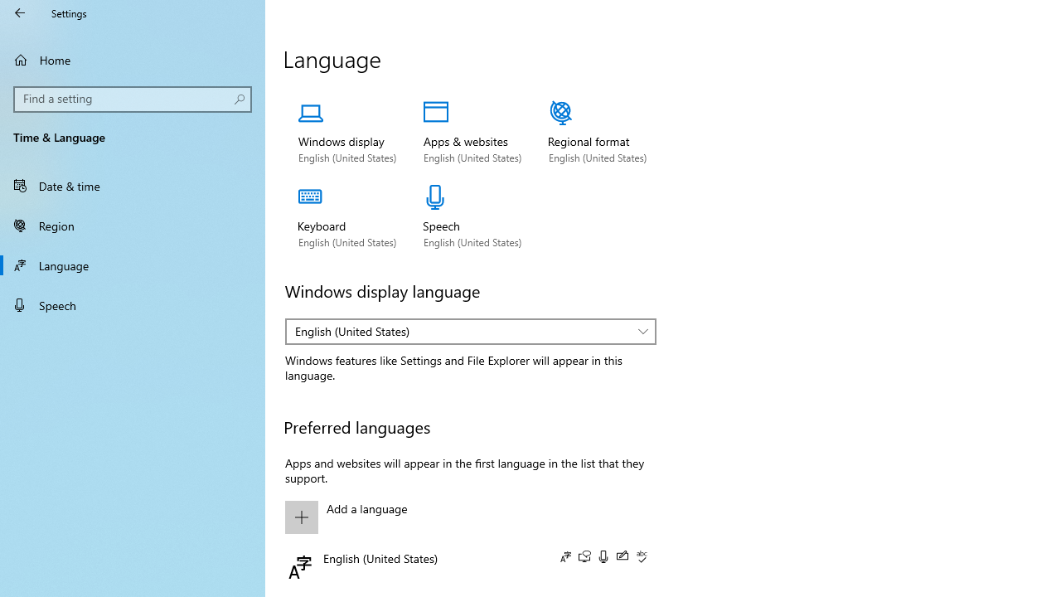 Image resolution: width=1061 pixels, height=597 pixels. I want to click on Manage keyboard language, so click(346, 216).